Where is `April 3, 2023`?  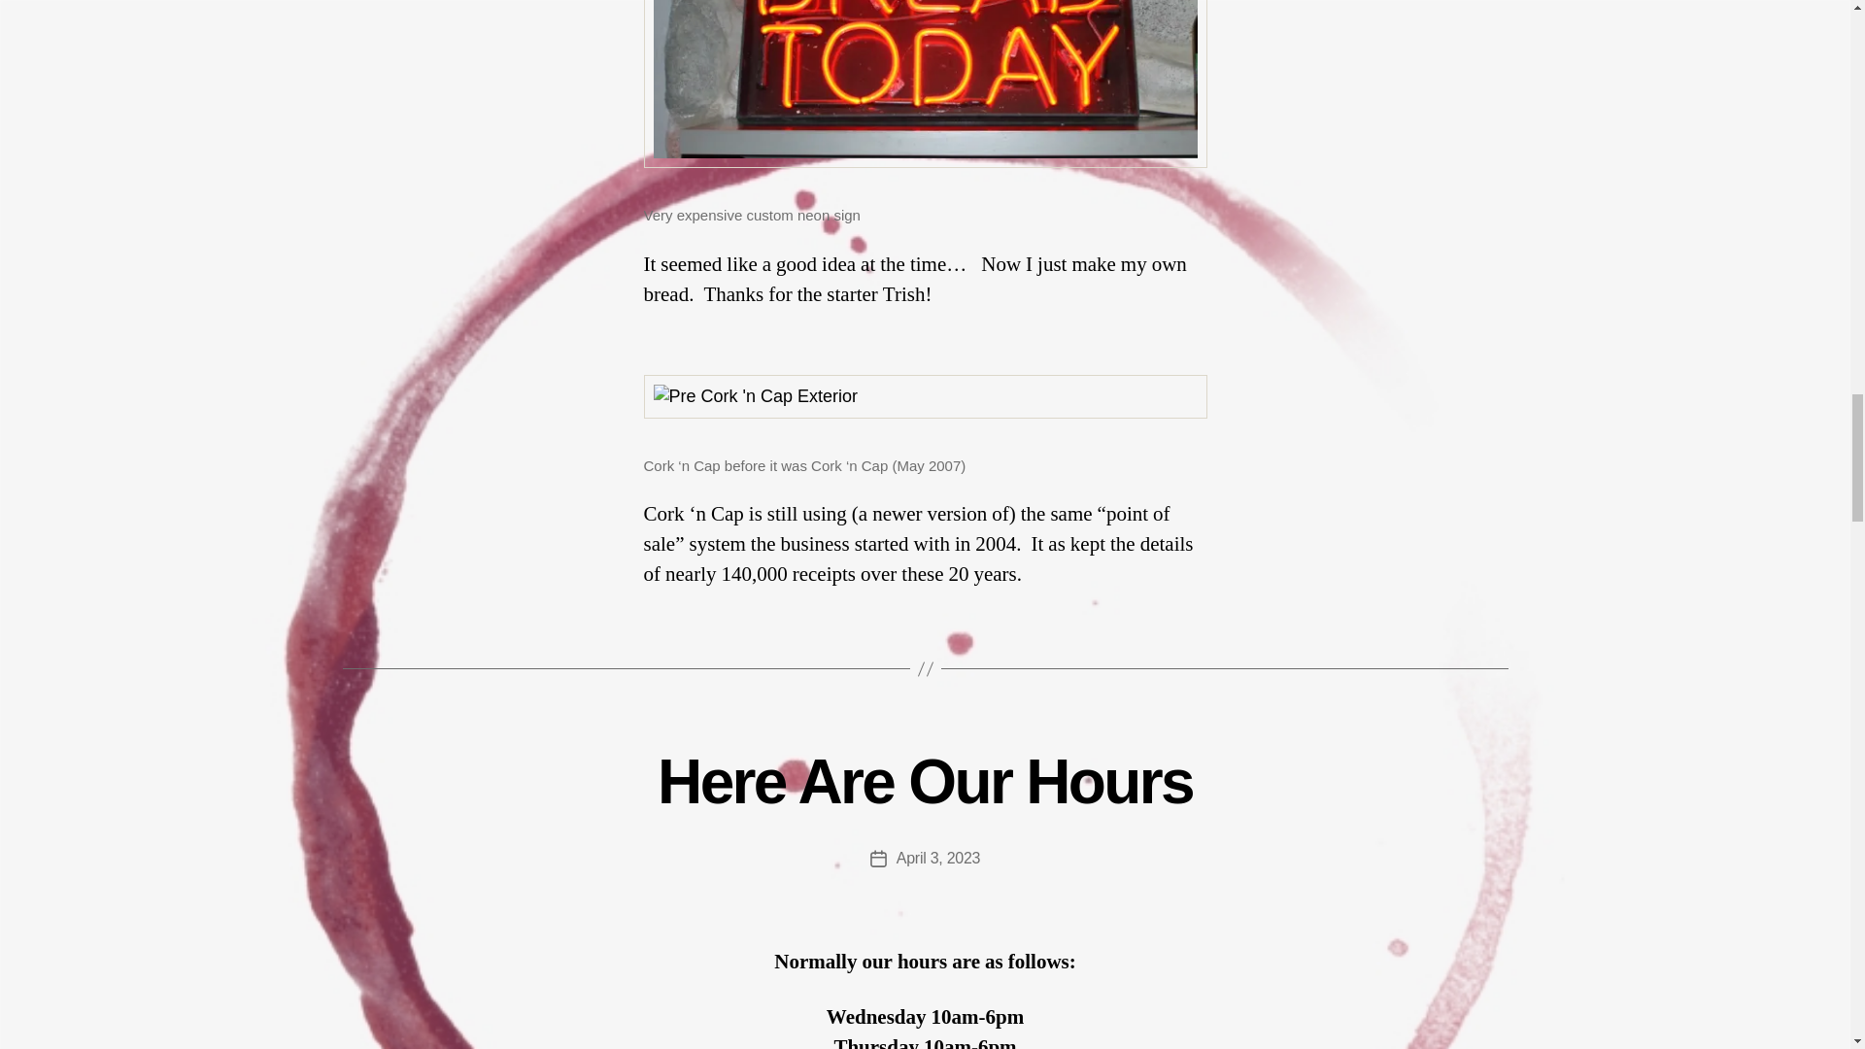
April 3, 2023 is located at coordinates (938, 858).